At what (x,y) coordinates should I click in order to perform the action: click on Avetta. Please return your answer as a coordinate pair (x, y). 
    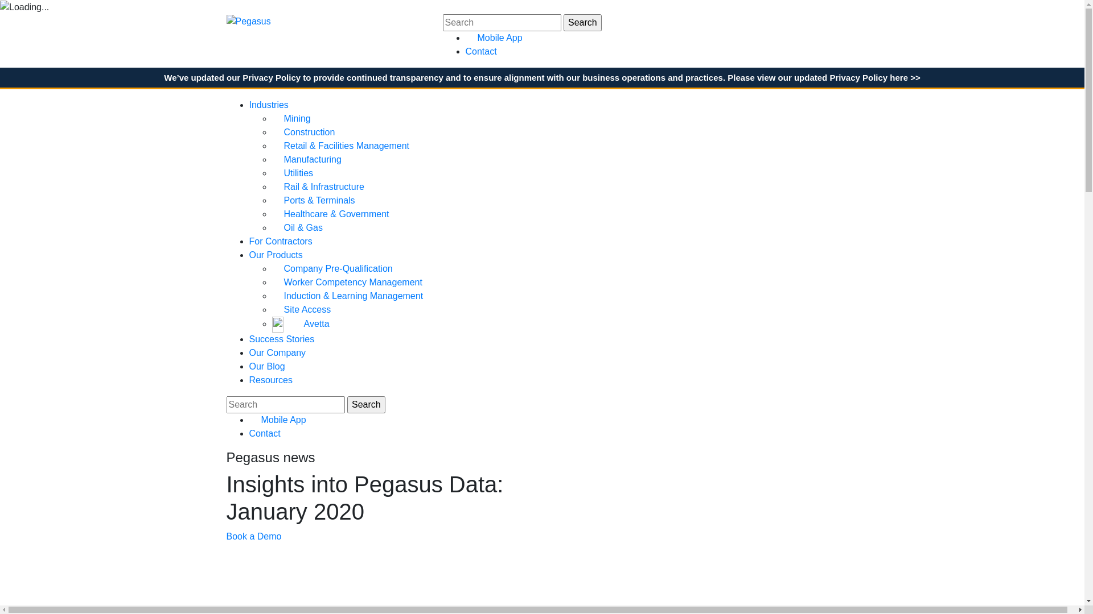
    Looking at the image, I should click on (301, 324).